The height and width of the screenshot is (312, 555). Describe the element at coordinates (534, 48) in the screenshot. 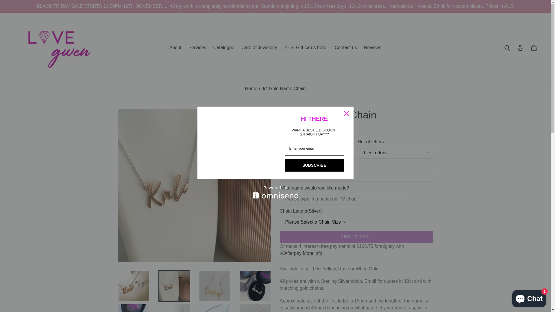

I see `Cart
Cart` at that location.